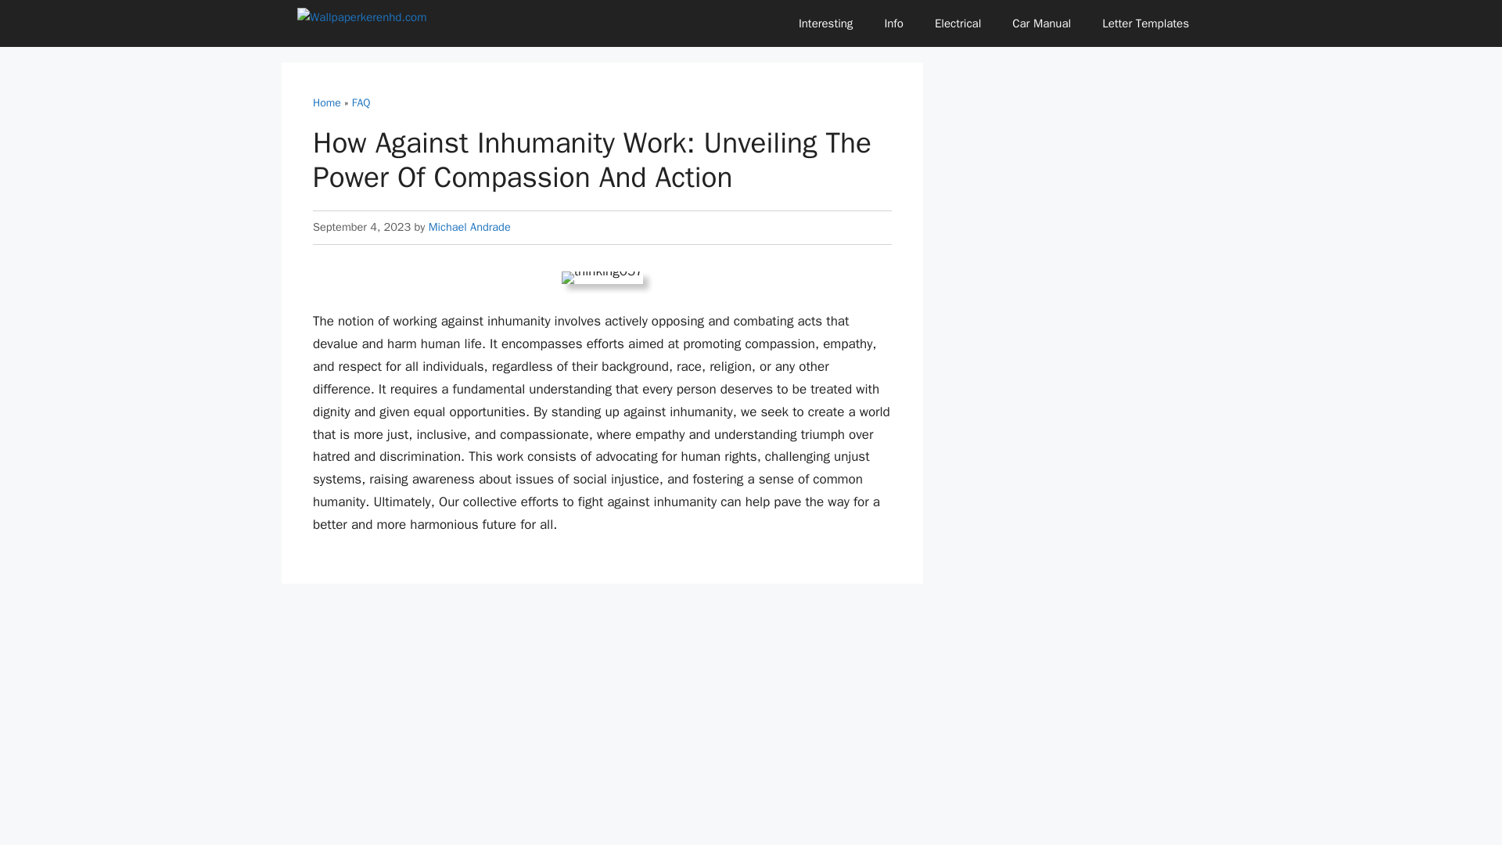 The width and height of the screenshot is (1502, 845). Describe the element at coordinates (326, 103) in the screenshot. I see `Home` at that location.